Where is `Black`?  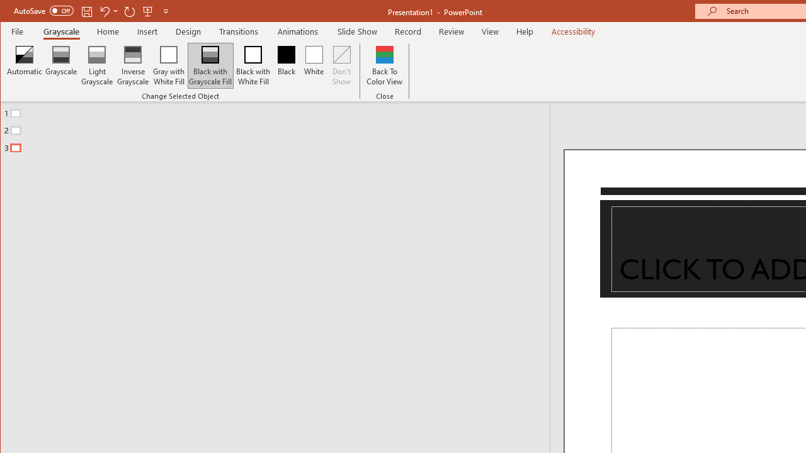 Black is located at coordinates (286, 65).